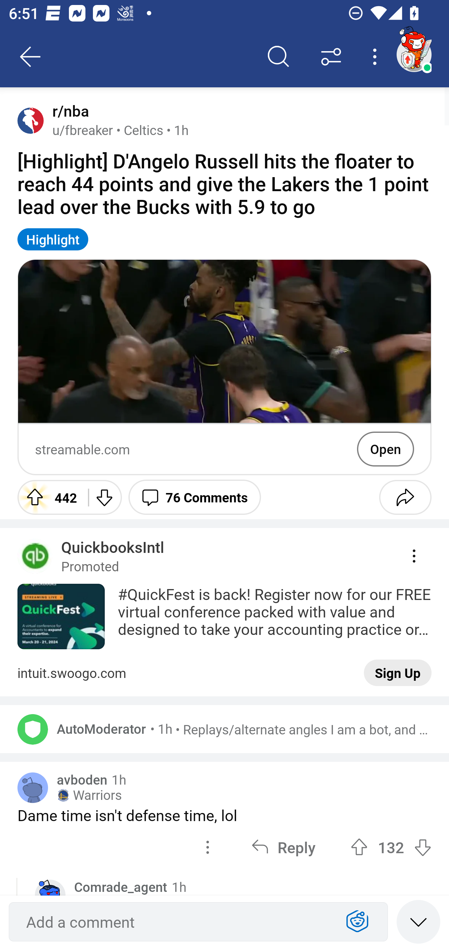  I want to click on Avatar, so click(31, 120).